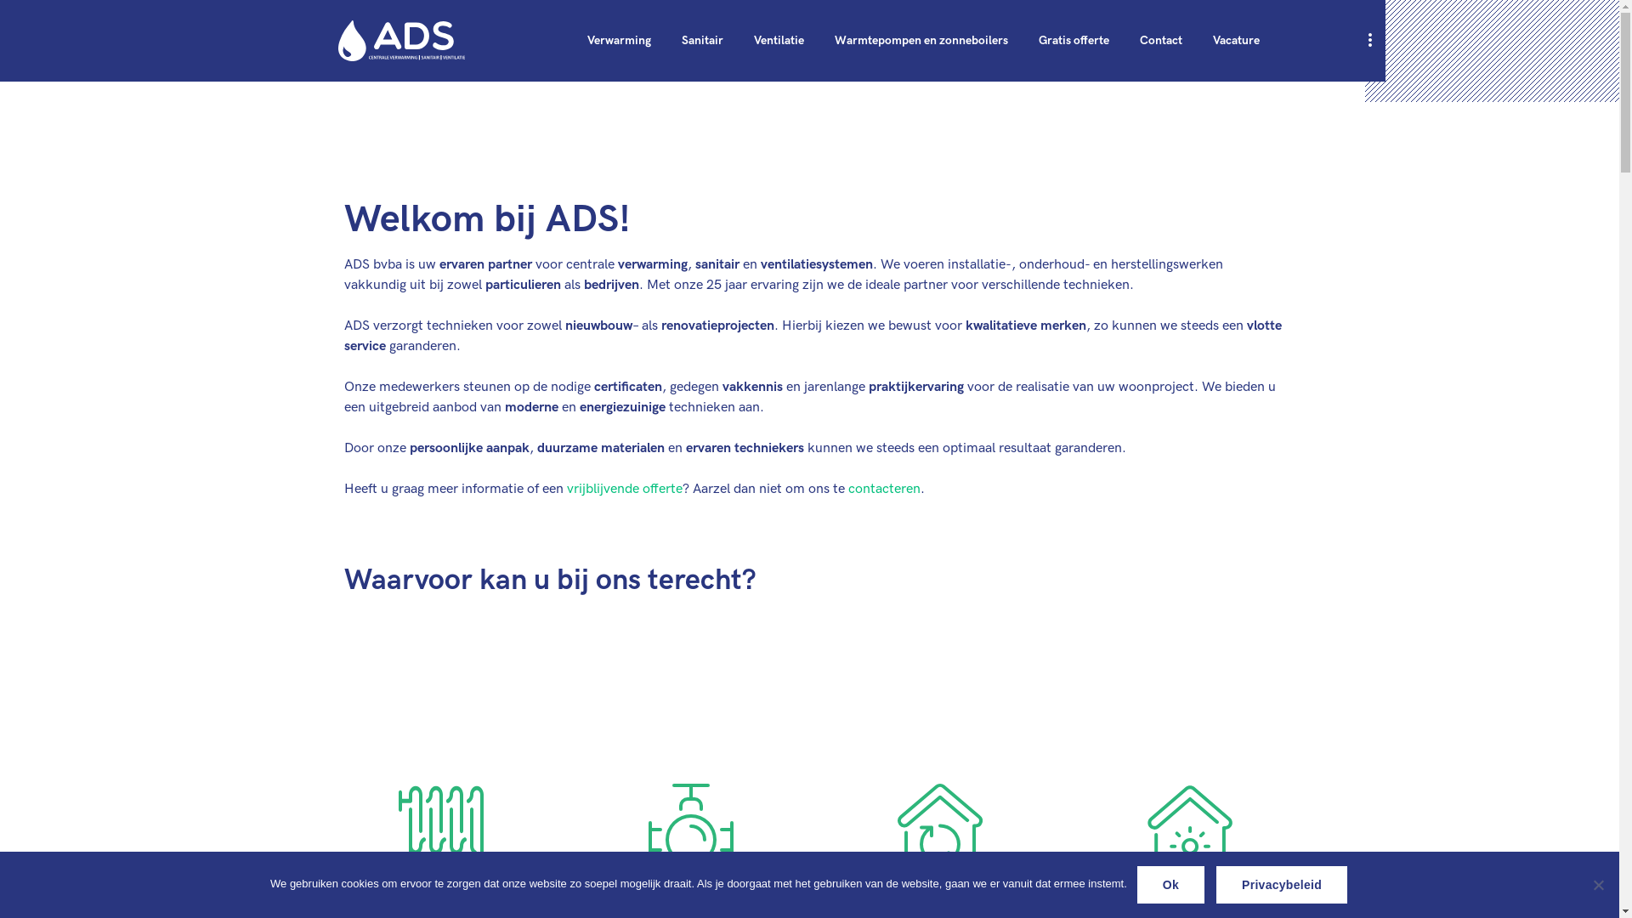 This screenshot has width=1632, height=918. What do you see at coordinates (1074, 41) in the screenshot?
I see `Gratis offerte` at bounding box center [1074, 41].